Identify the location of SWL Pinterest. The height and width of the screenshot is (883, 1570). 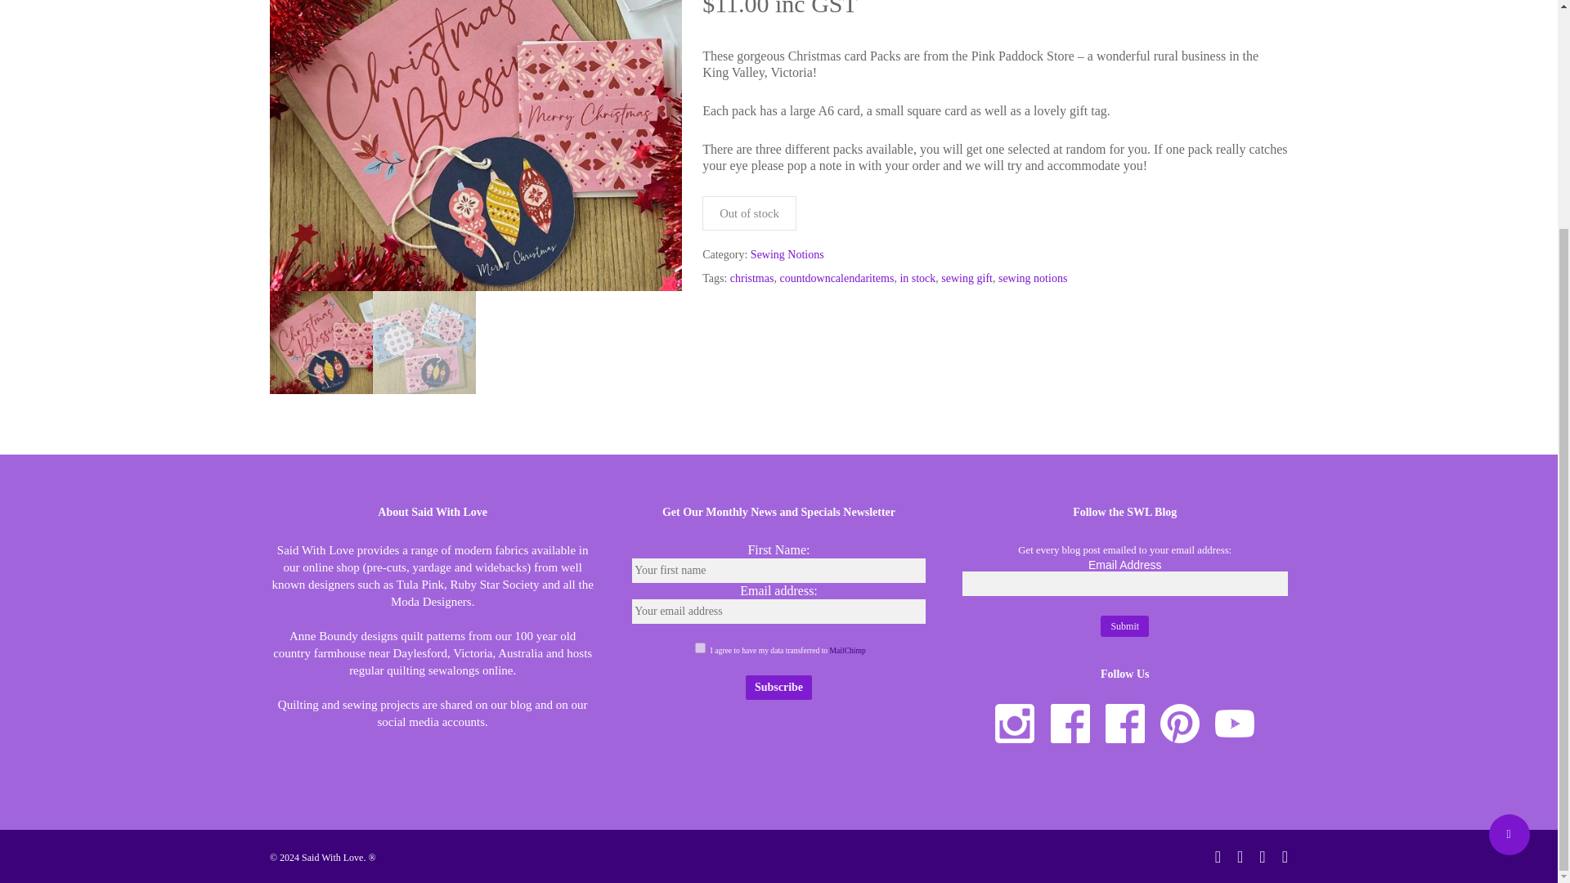
(1179, 723).